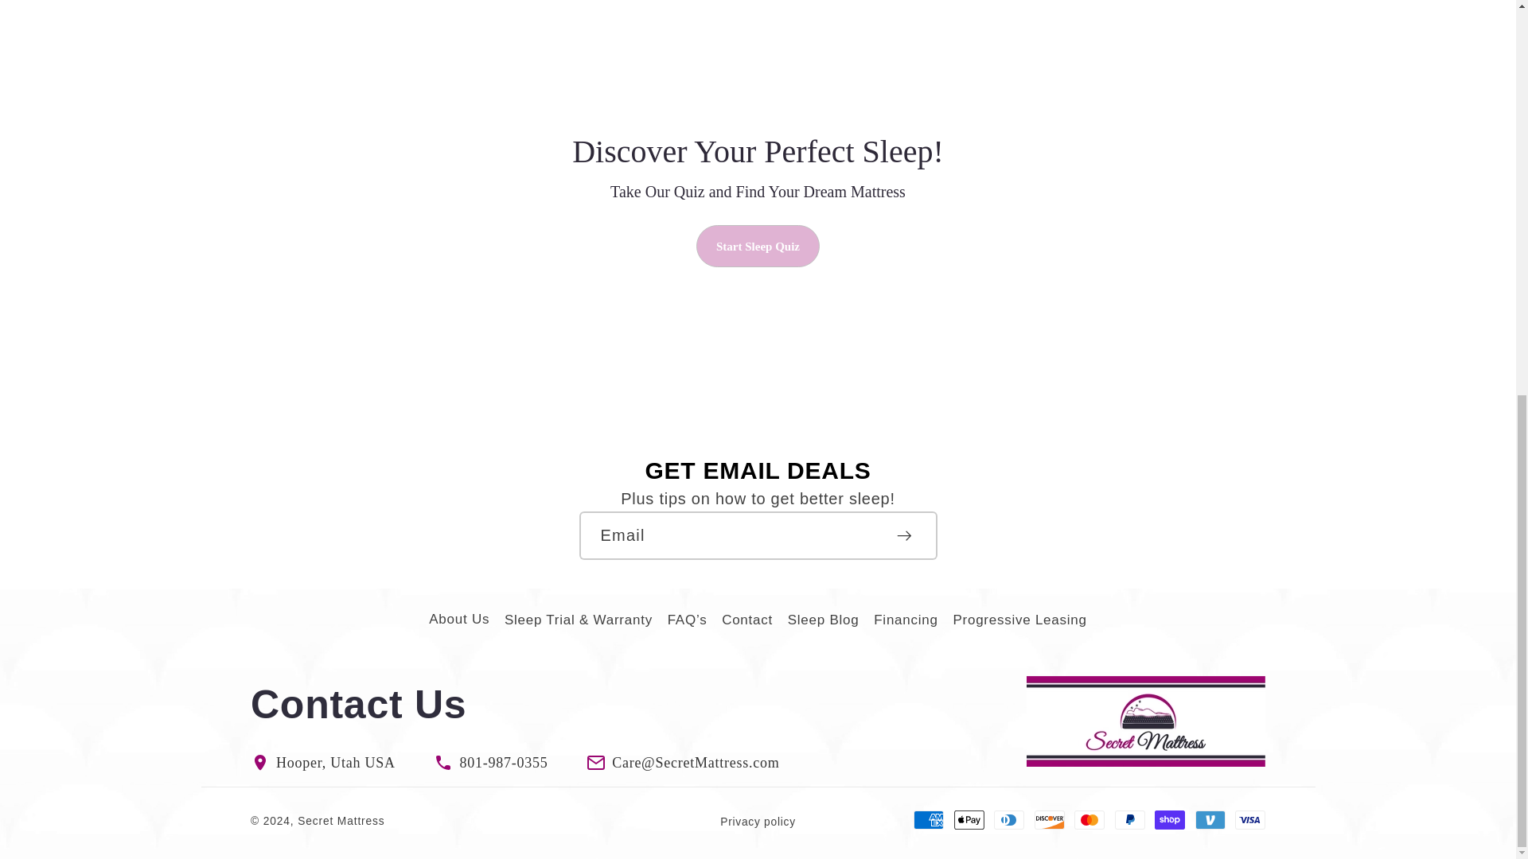  Describe the element at coordinates (336, 762) in the screenshot. I see `Hooper, Utah USA` at that location.